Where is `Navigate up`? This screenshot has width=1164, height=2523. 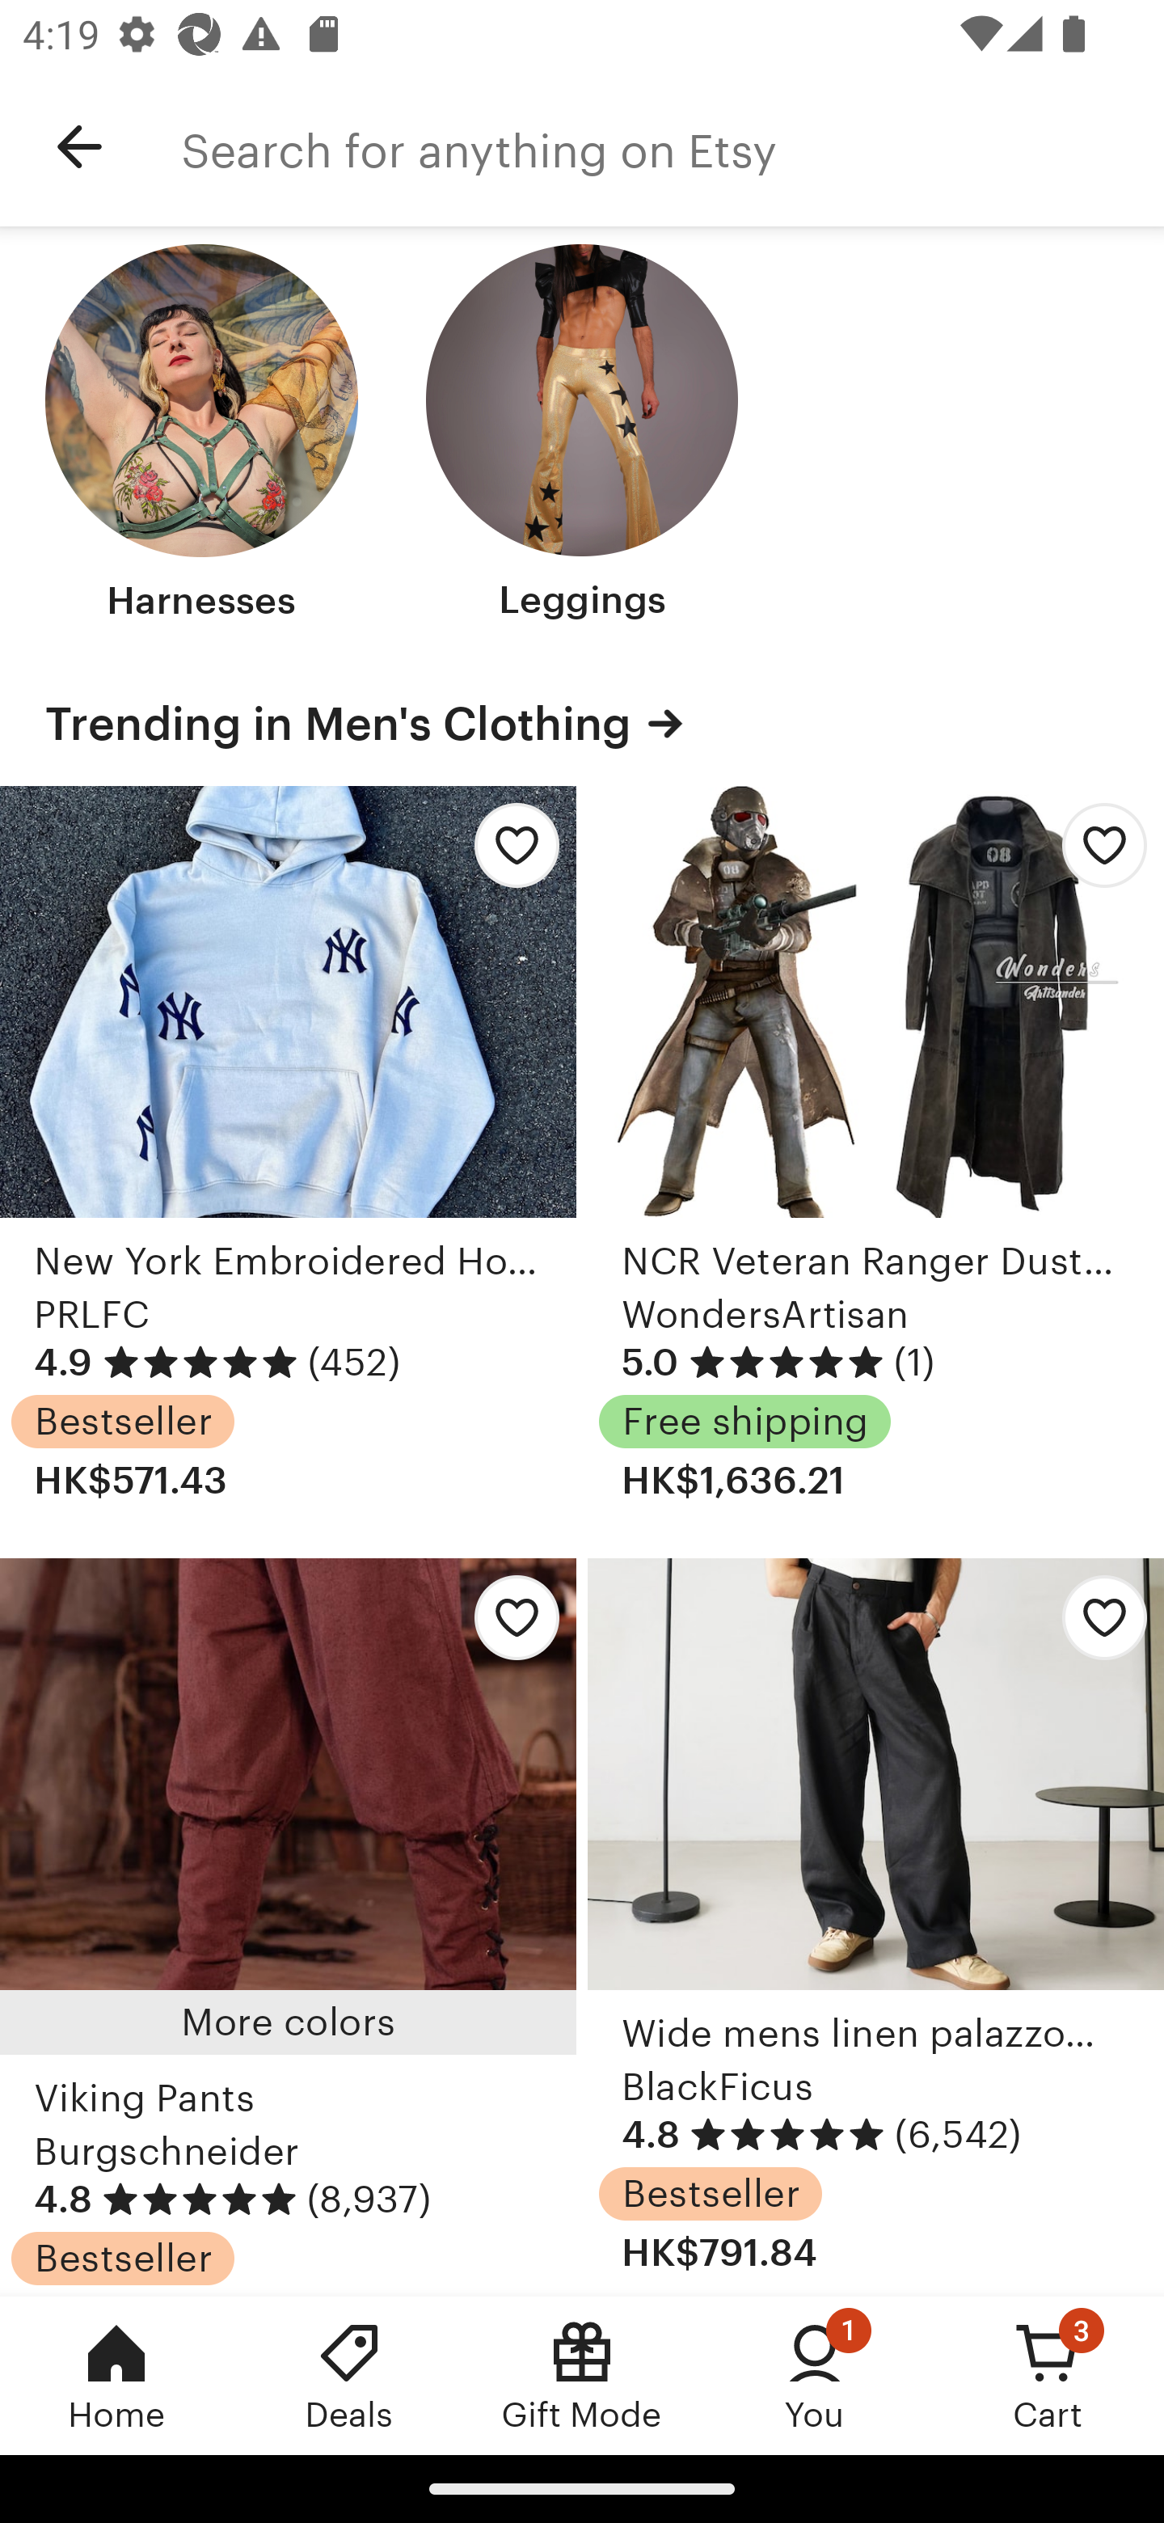
Navigate up is located at coordinates (79, 147).